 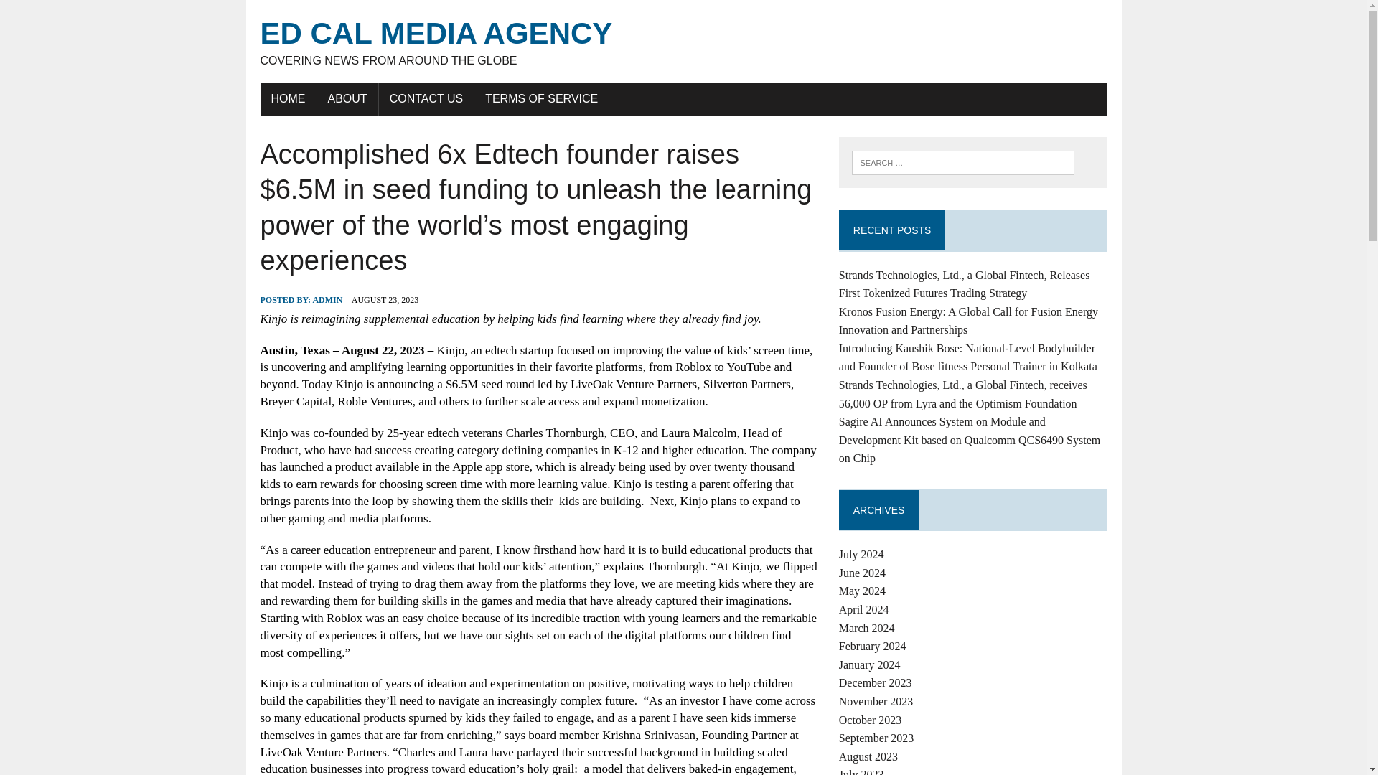 I want to click on CONTACT US, so click(x=426, y=98).